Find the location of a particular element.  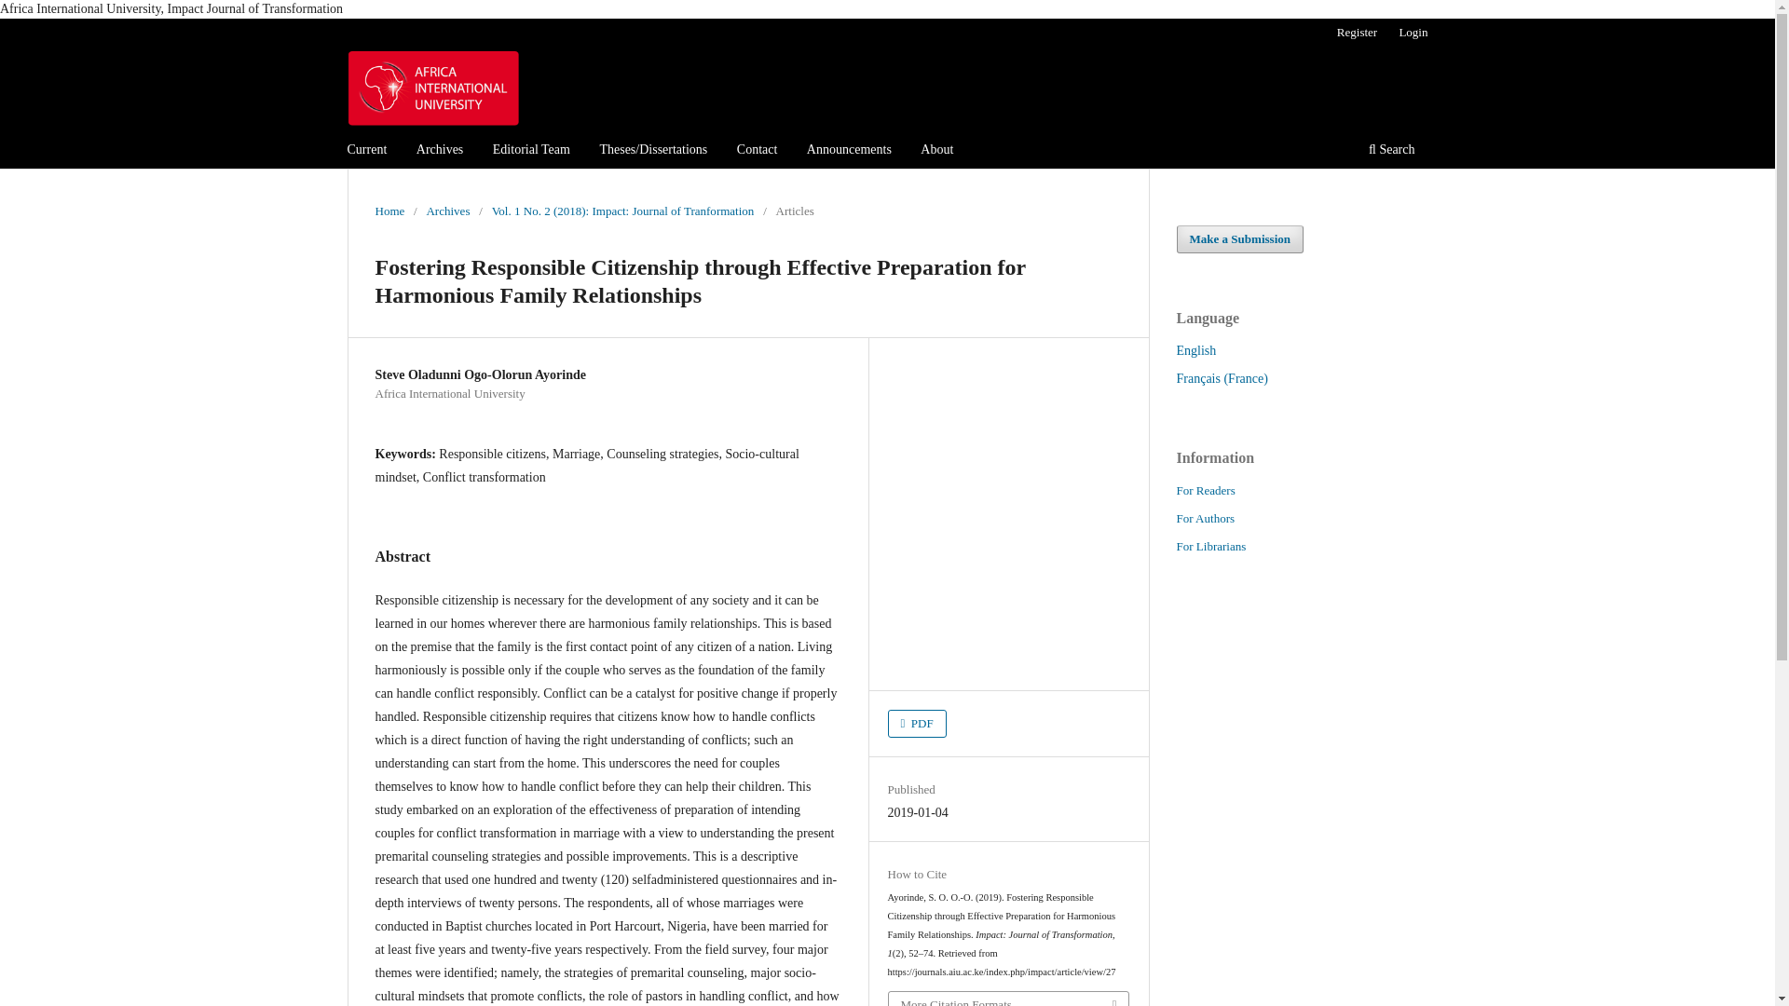

Make a Submission is located at coordinates (1239, 238).